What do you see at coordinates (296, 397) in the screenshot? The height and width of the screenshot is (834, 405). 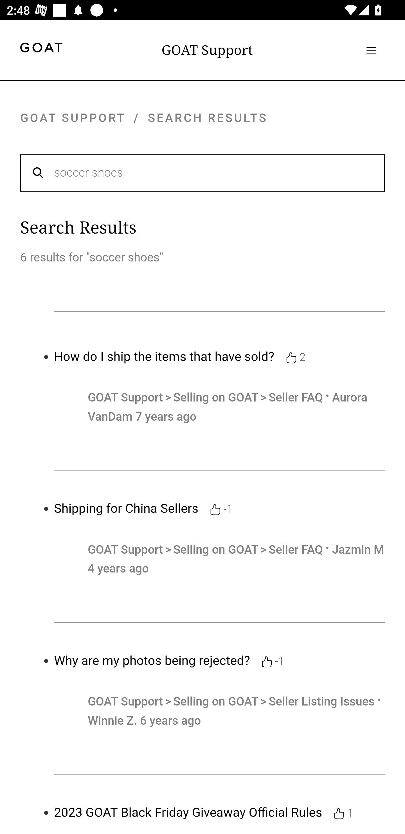 I see `Seller FAQ` at bounding box center [296, 397].